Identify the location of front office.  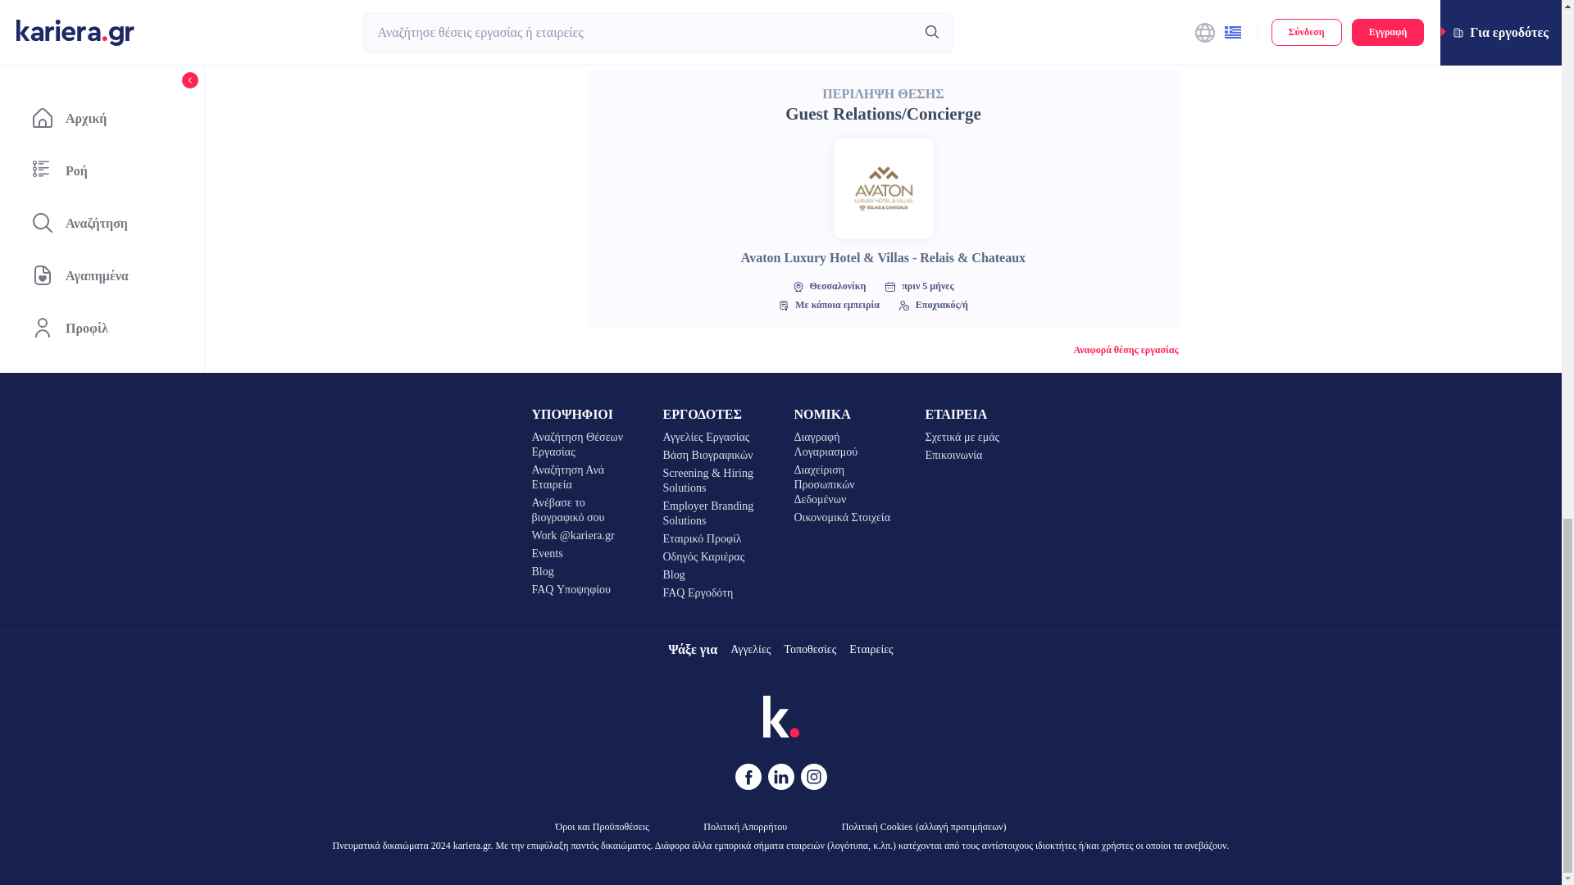
(669, 15).